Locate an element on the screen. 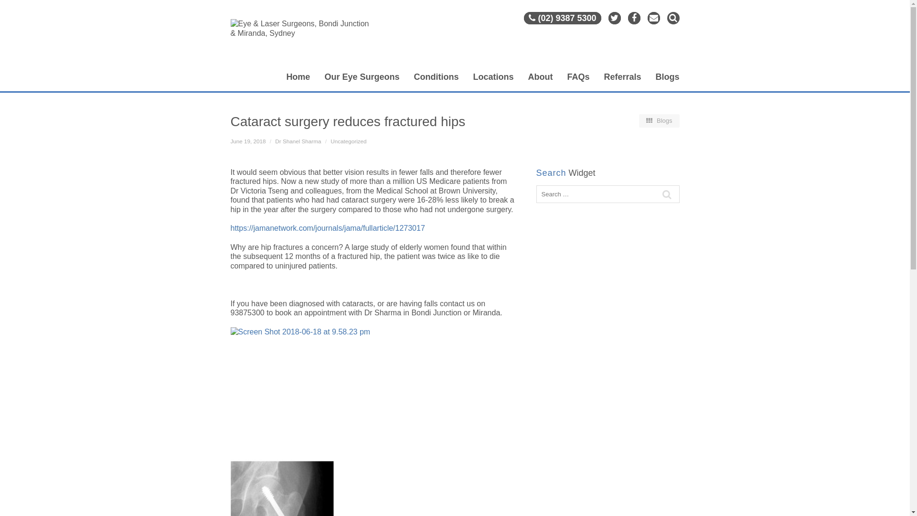 The image size is (917, 516). (02) 9387 5300 is located at coordinates (563, 18).